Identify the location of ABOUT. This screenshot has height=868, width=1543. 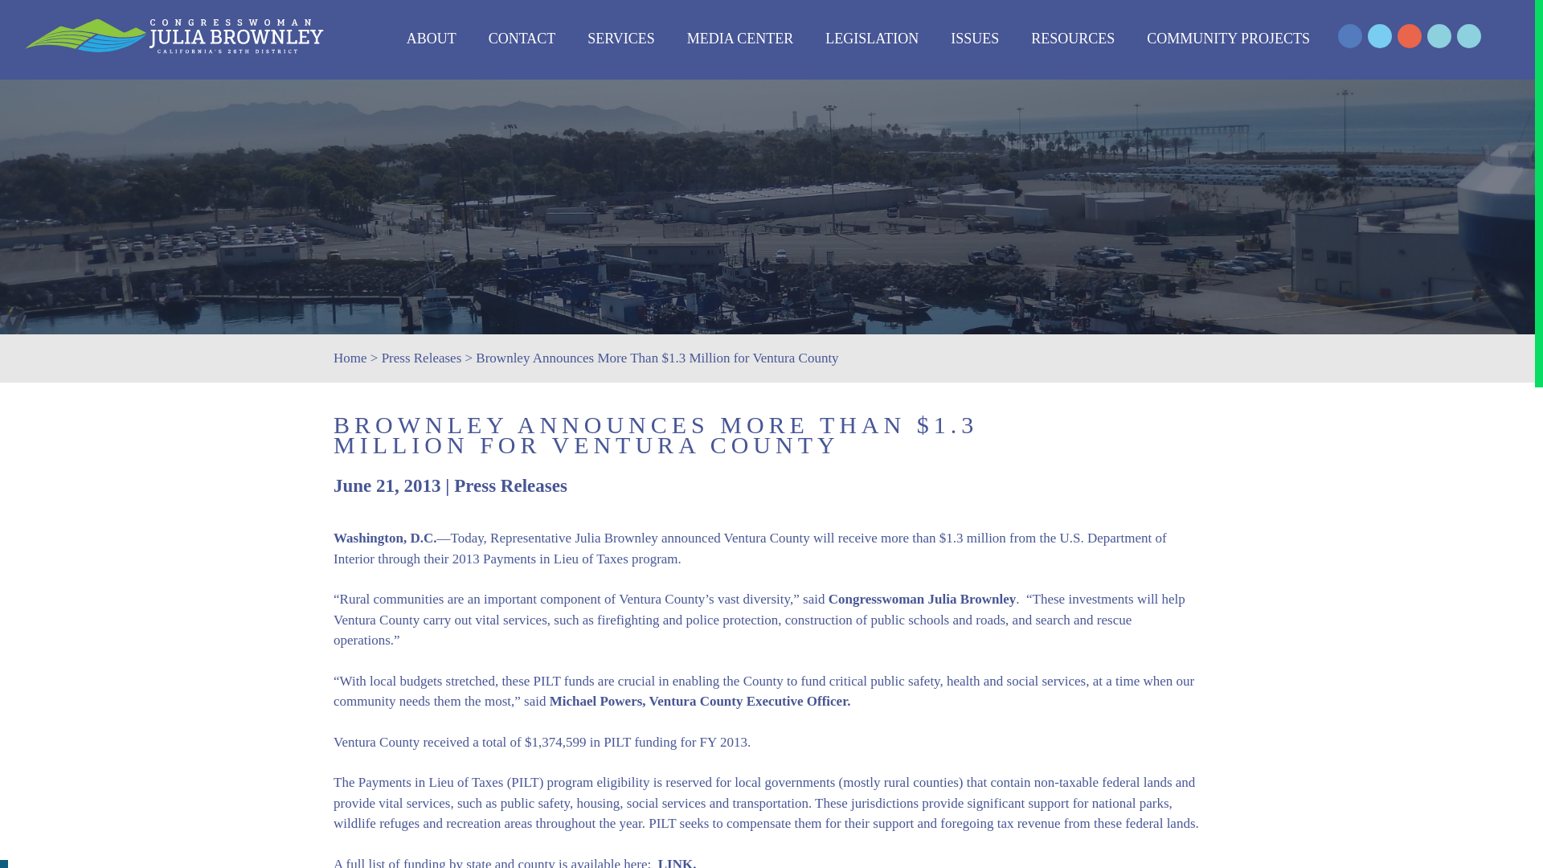
(432, 39).